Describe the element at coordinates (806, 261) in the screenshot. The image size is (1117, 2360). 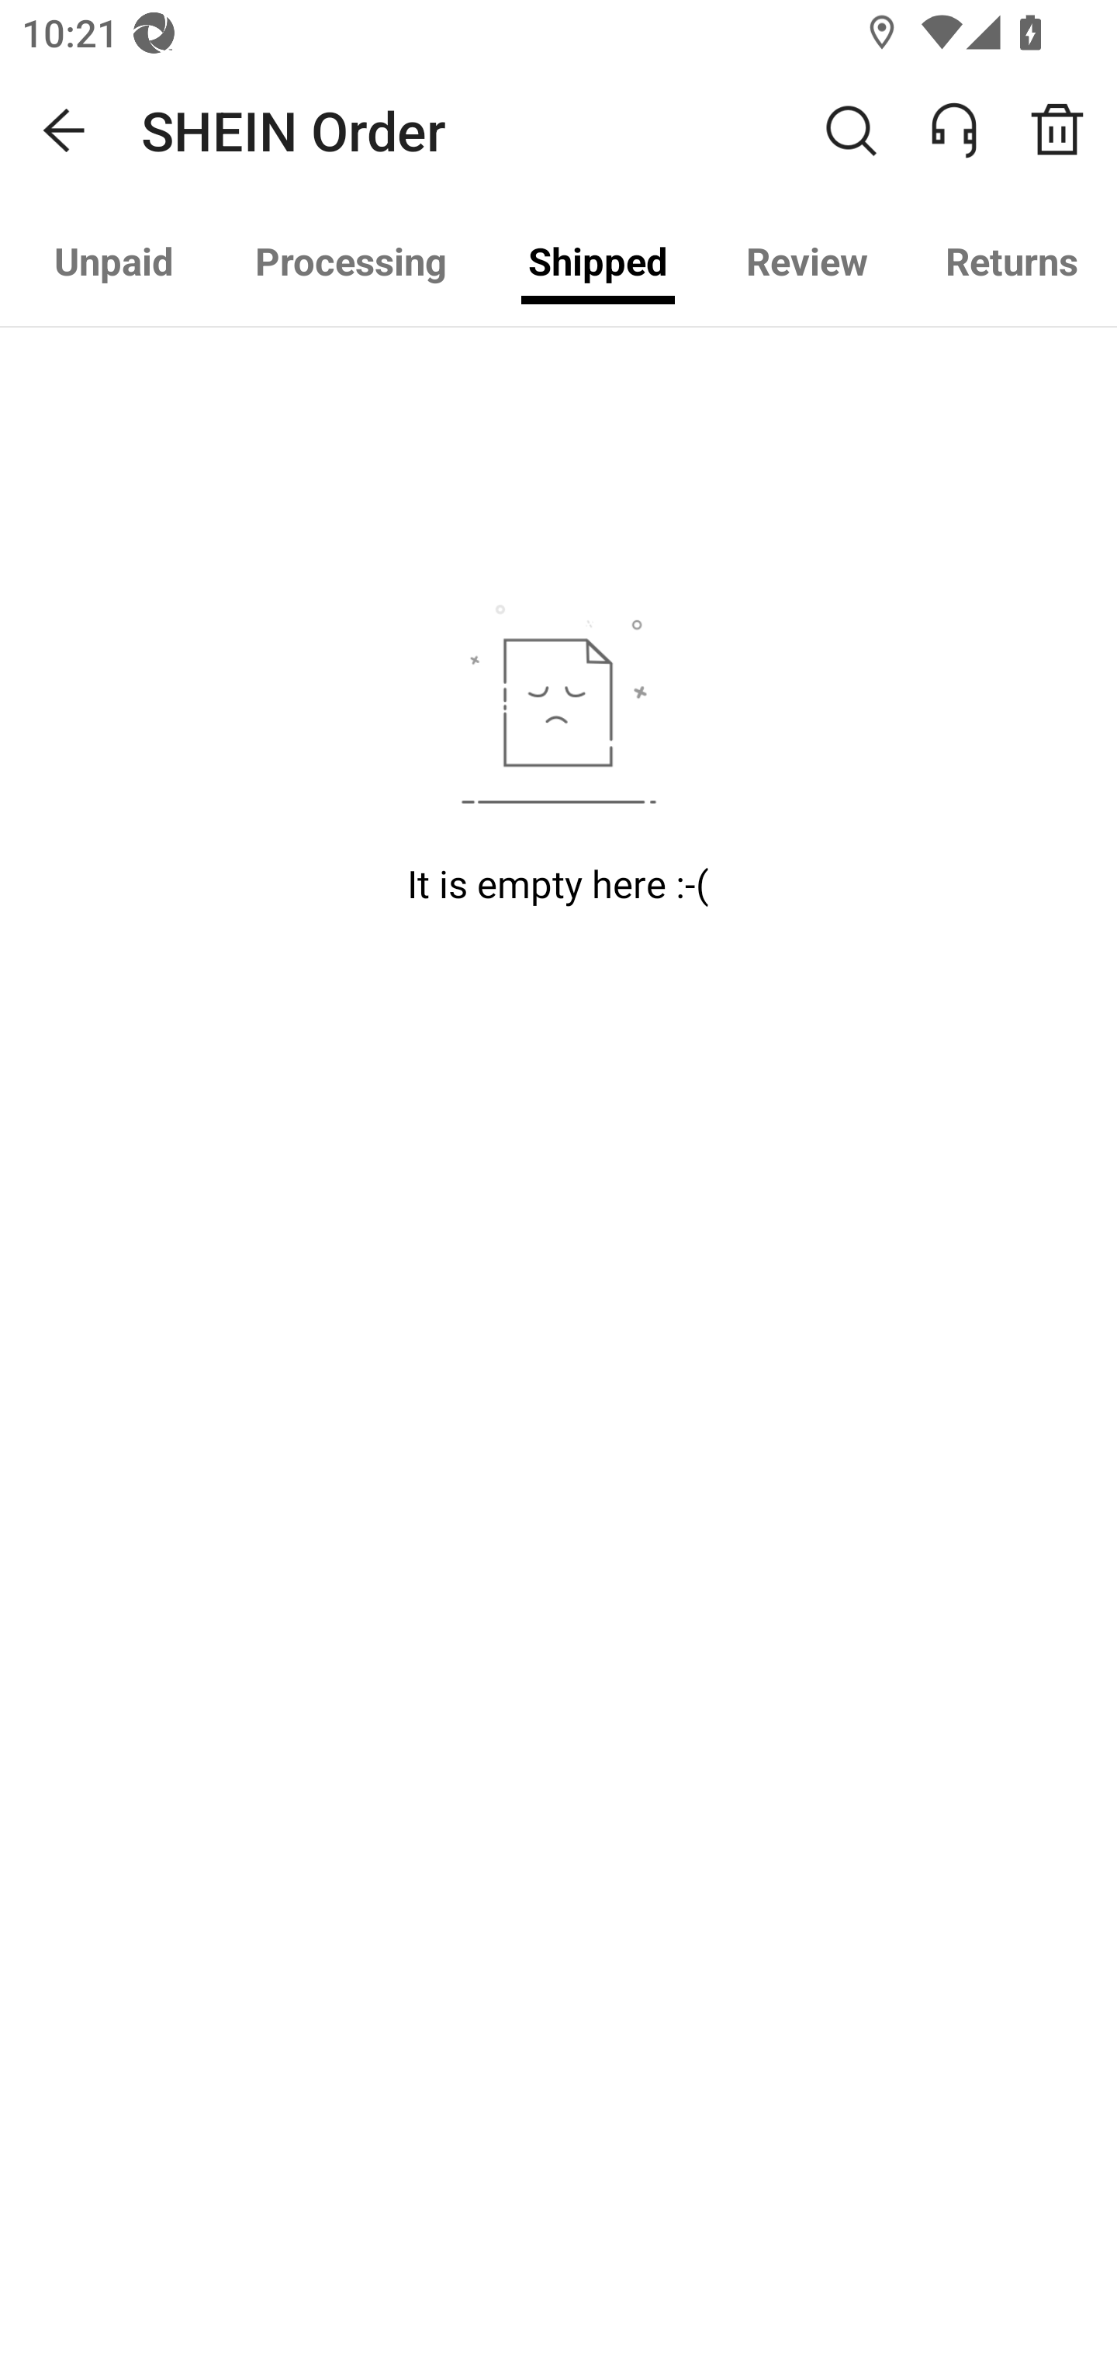
I see `Review` at that location.